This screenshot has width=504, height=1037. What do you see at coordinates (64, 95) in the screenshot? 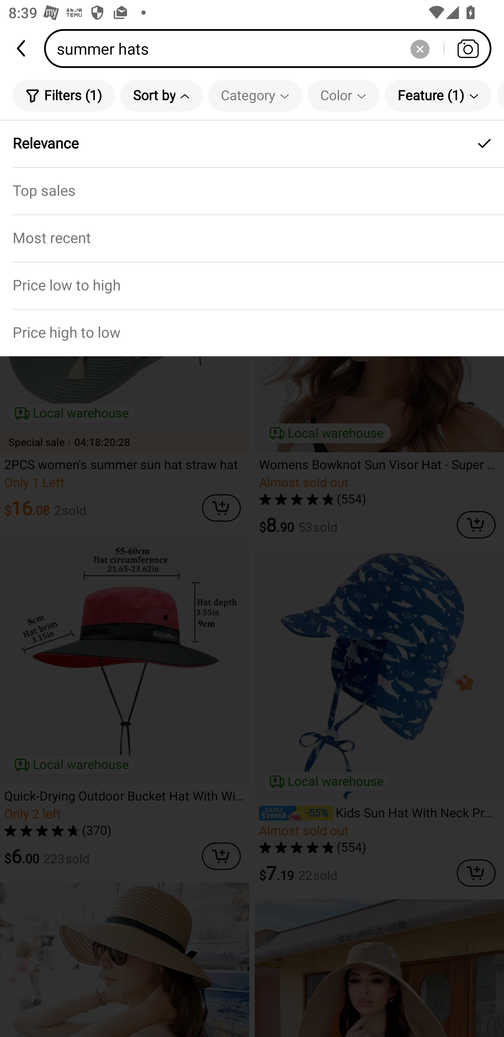
I see `Filters (1)` at bounding box center [64, 95].